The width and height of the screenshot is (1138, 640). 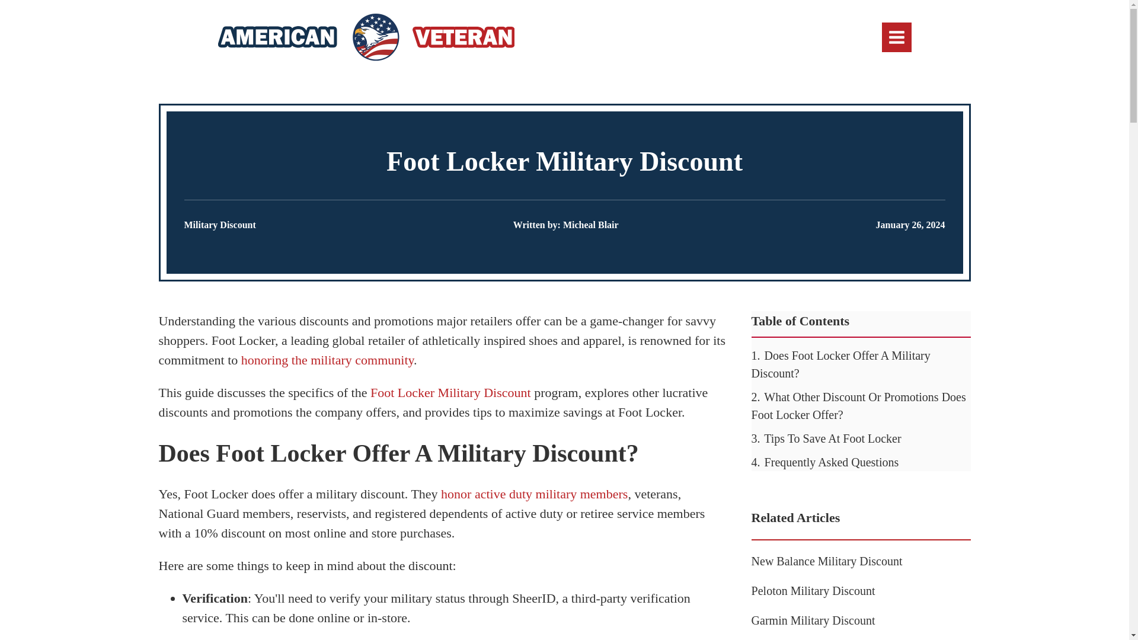 What do you see at coordinates (840, 364) in the screenshot?
I see `1. Does Foot Locker Offer A Military Discount?` at bounding box center [840, 364].